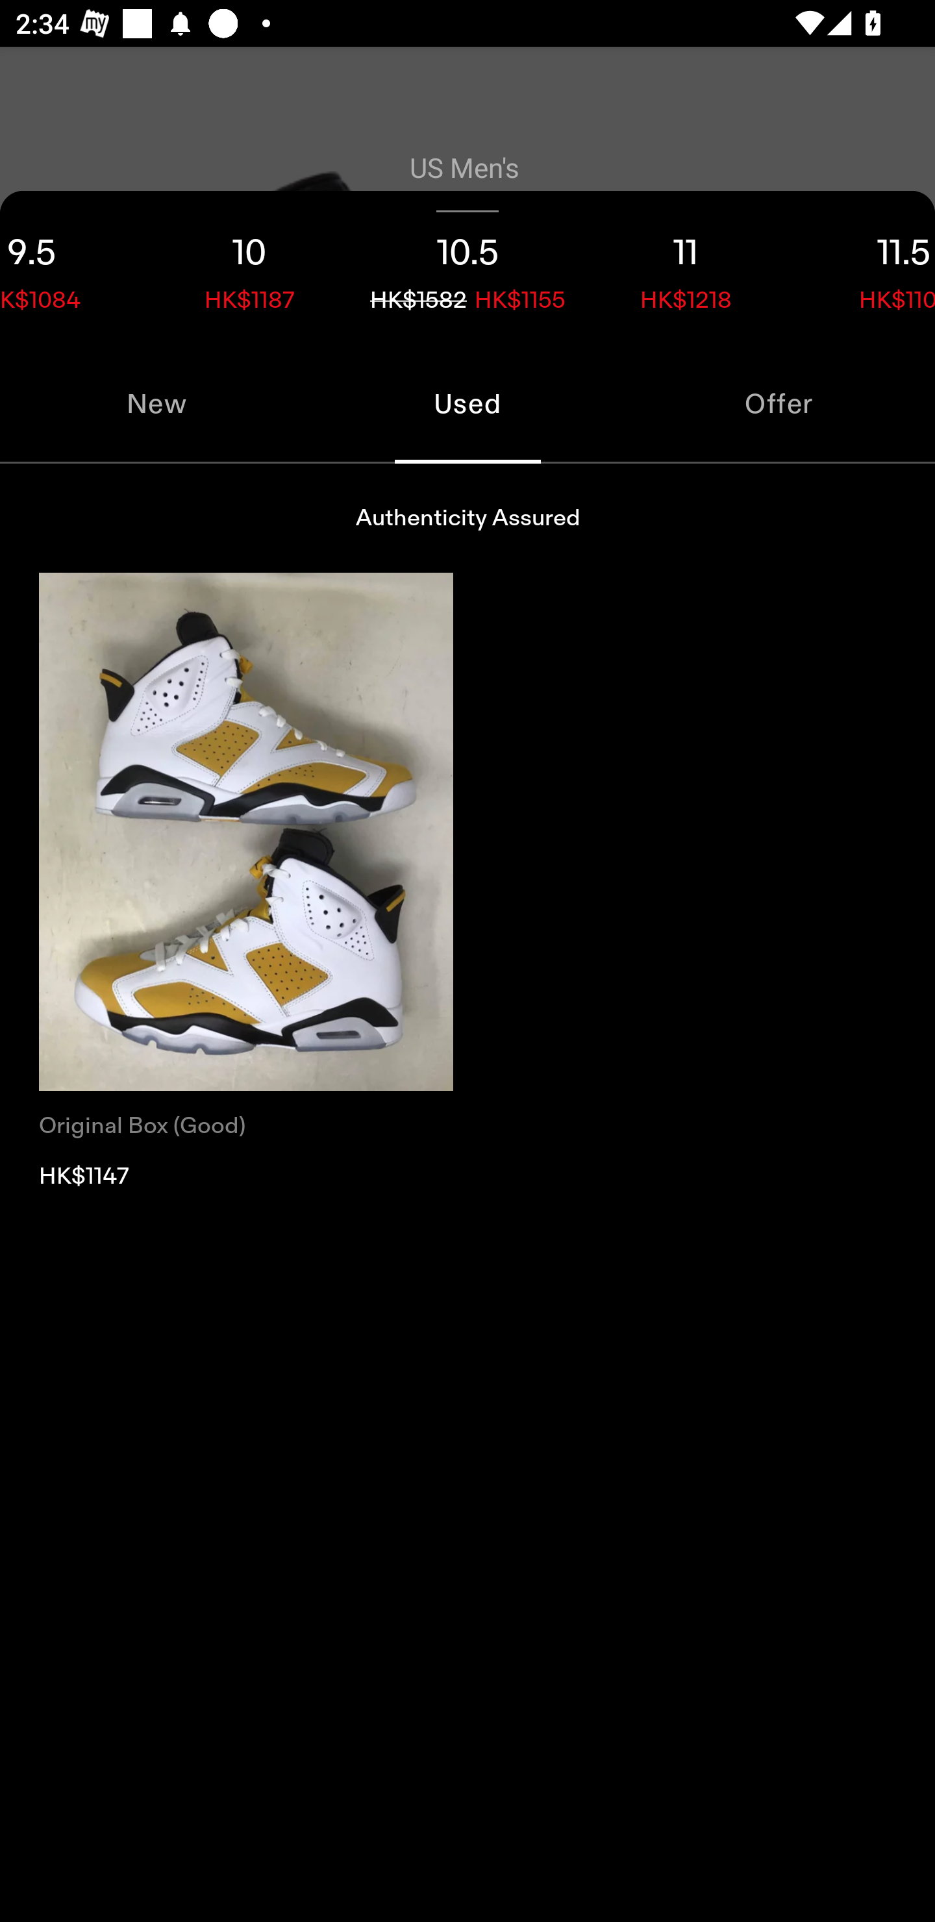 This screenshot has height=1922, width=935. Describe the element at coordinates (156, 404) in the screenshot. I see `New` at that location.